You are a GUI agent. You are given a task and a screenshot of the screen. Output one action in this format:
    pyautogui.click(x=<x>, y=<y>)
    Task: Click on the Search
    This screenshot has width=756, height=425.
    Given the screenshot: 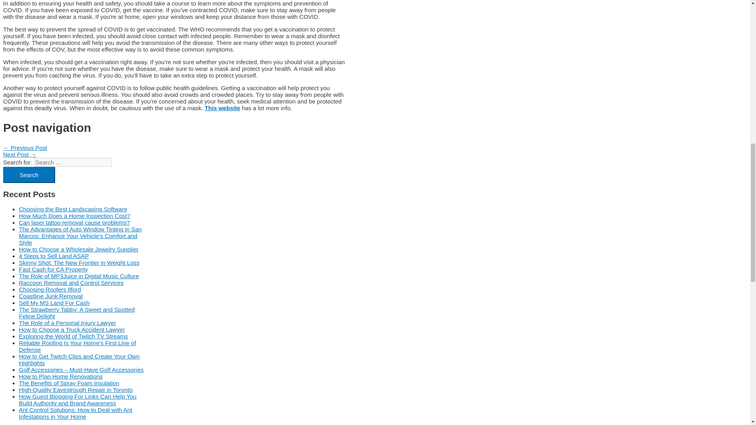 What is the action you would take?
    pyautogui.click(x=29, y=175)
    